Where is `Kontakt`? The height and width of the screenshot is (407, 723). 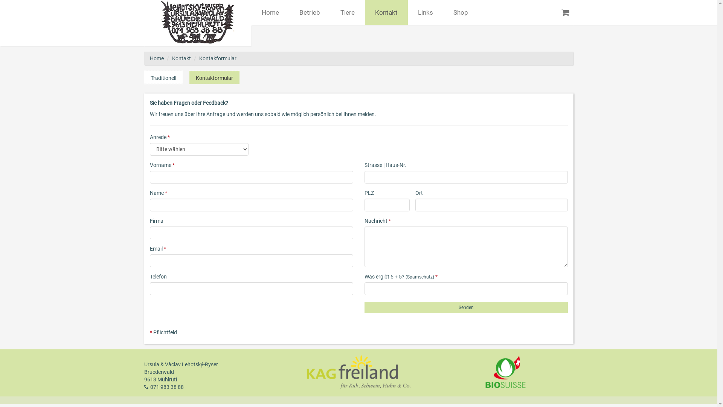 Kontakt is located at coordinates (386, 12).